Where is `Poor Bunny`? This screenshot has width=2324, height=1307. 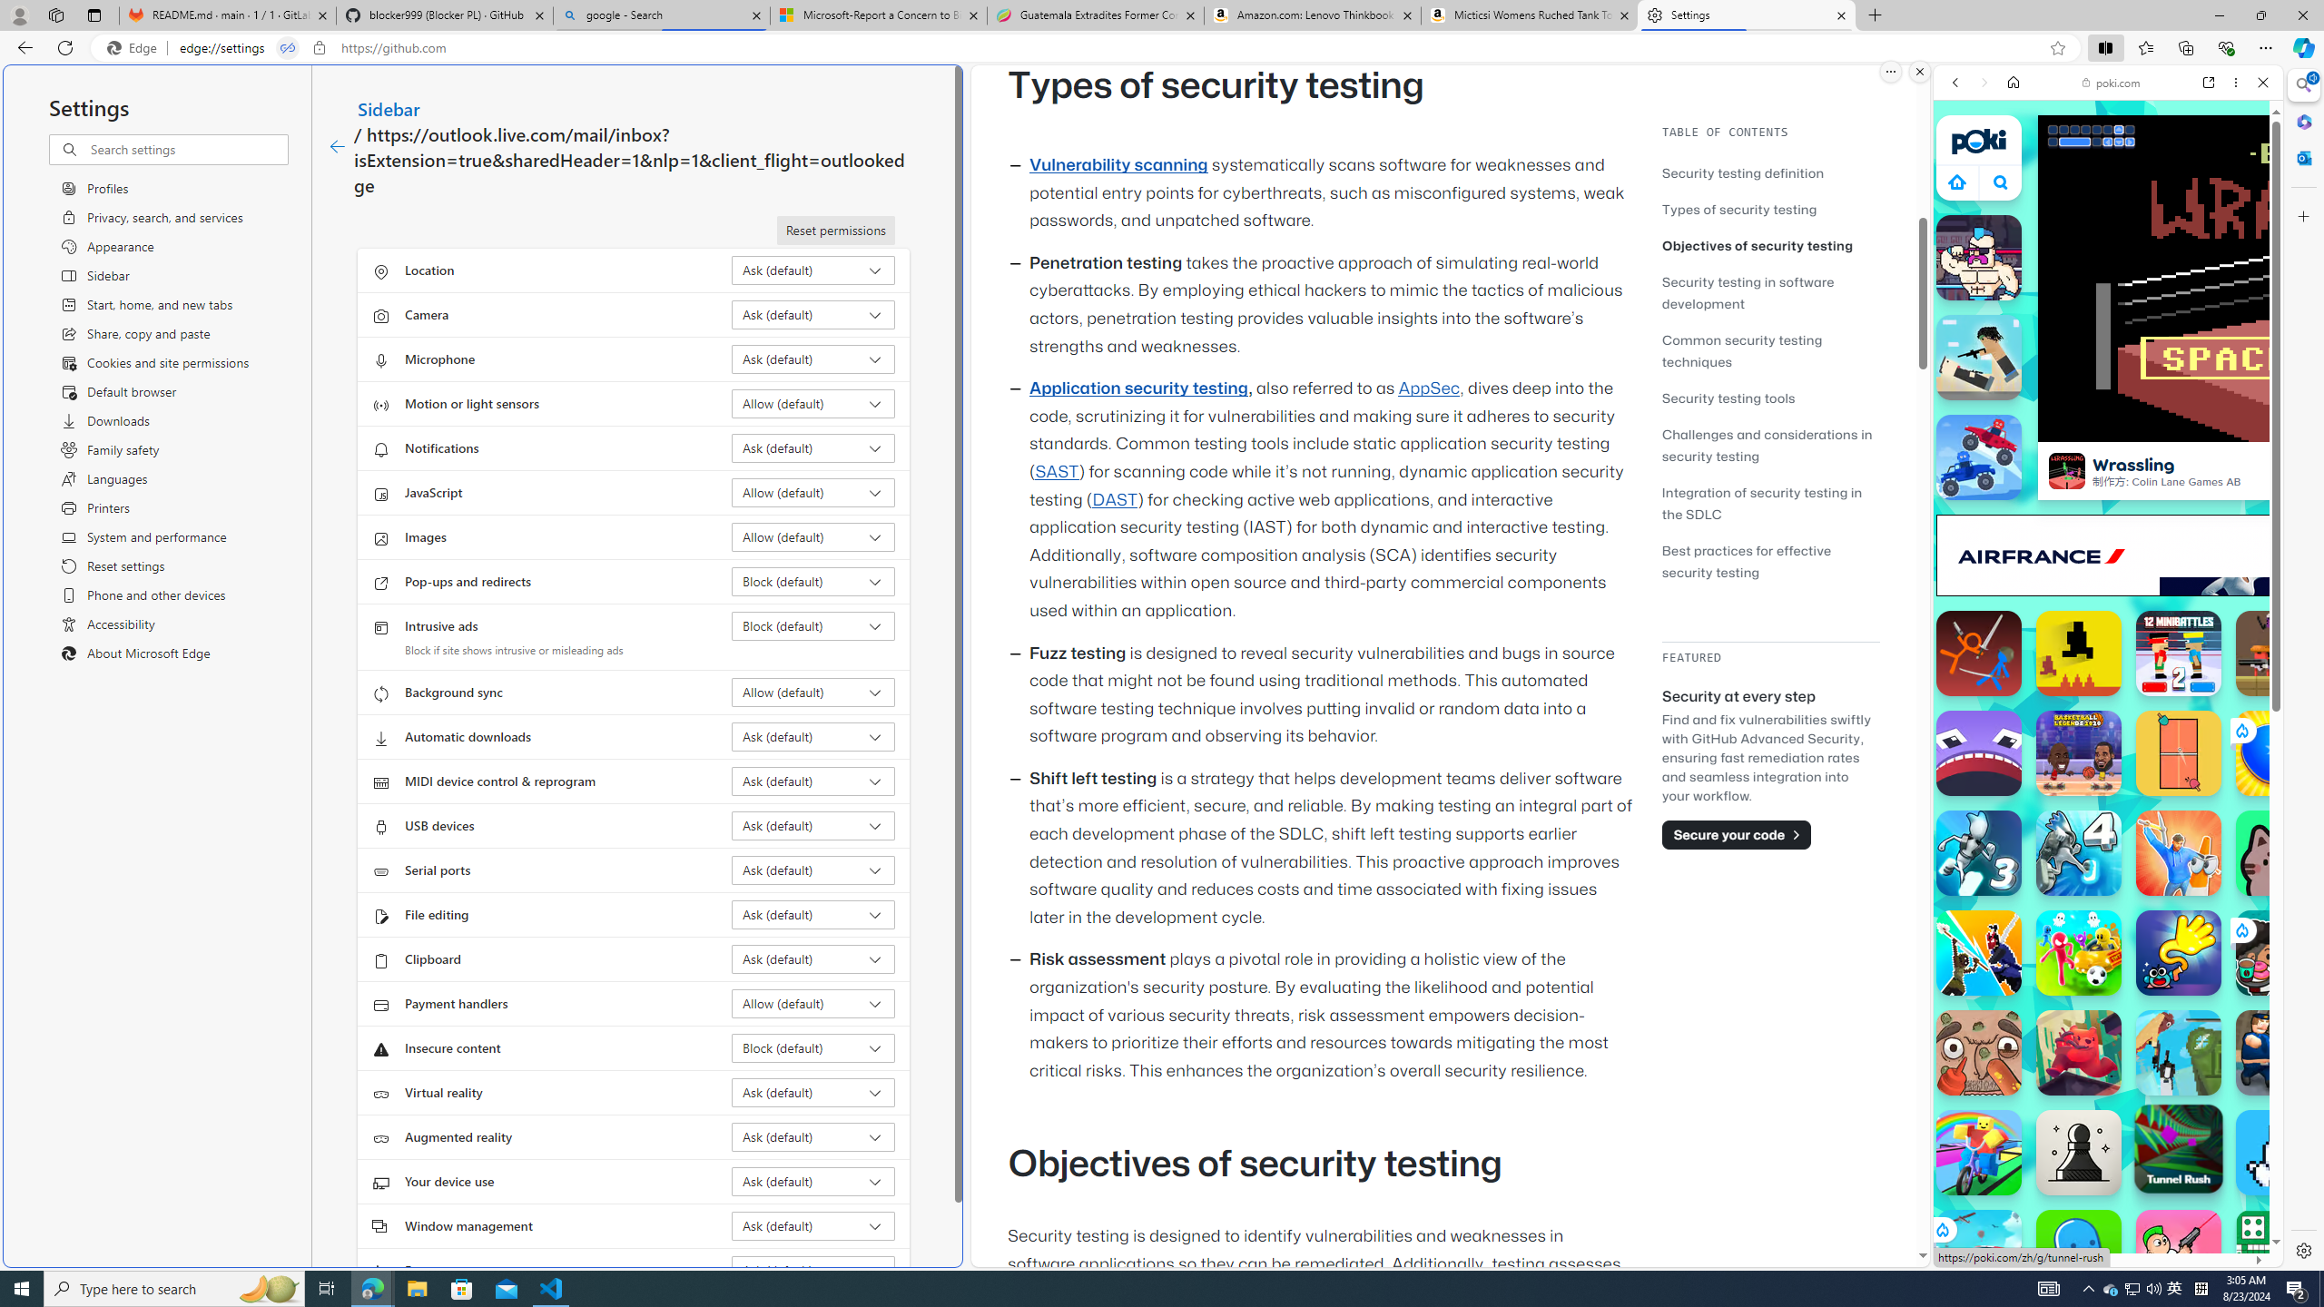
Poor Bunny is located at coordinates (2279, 1153).